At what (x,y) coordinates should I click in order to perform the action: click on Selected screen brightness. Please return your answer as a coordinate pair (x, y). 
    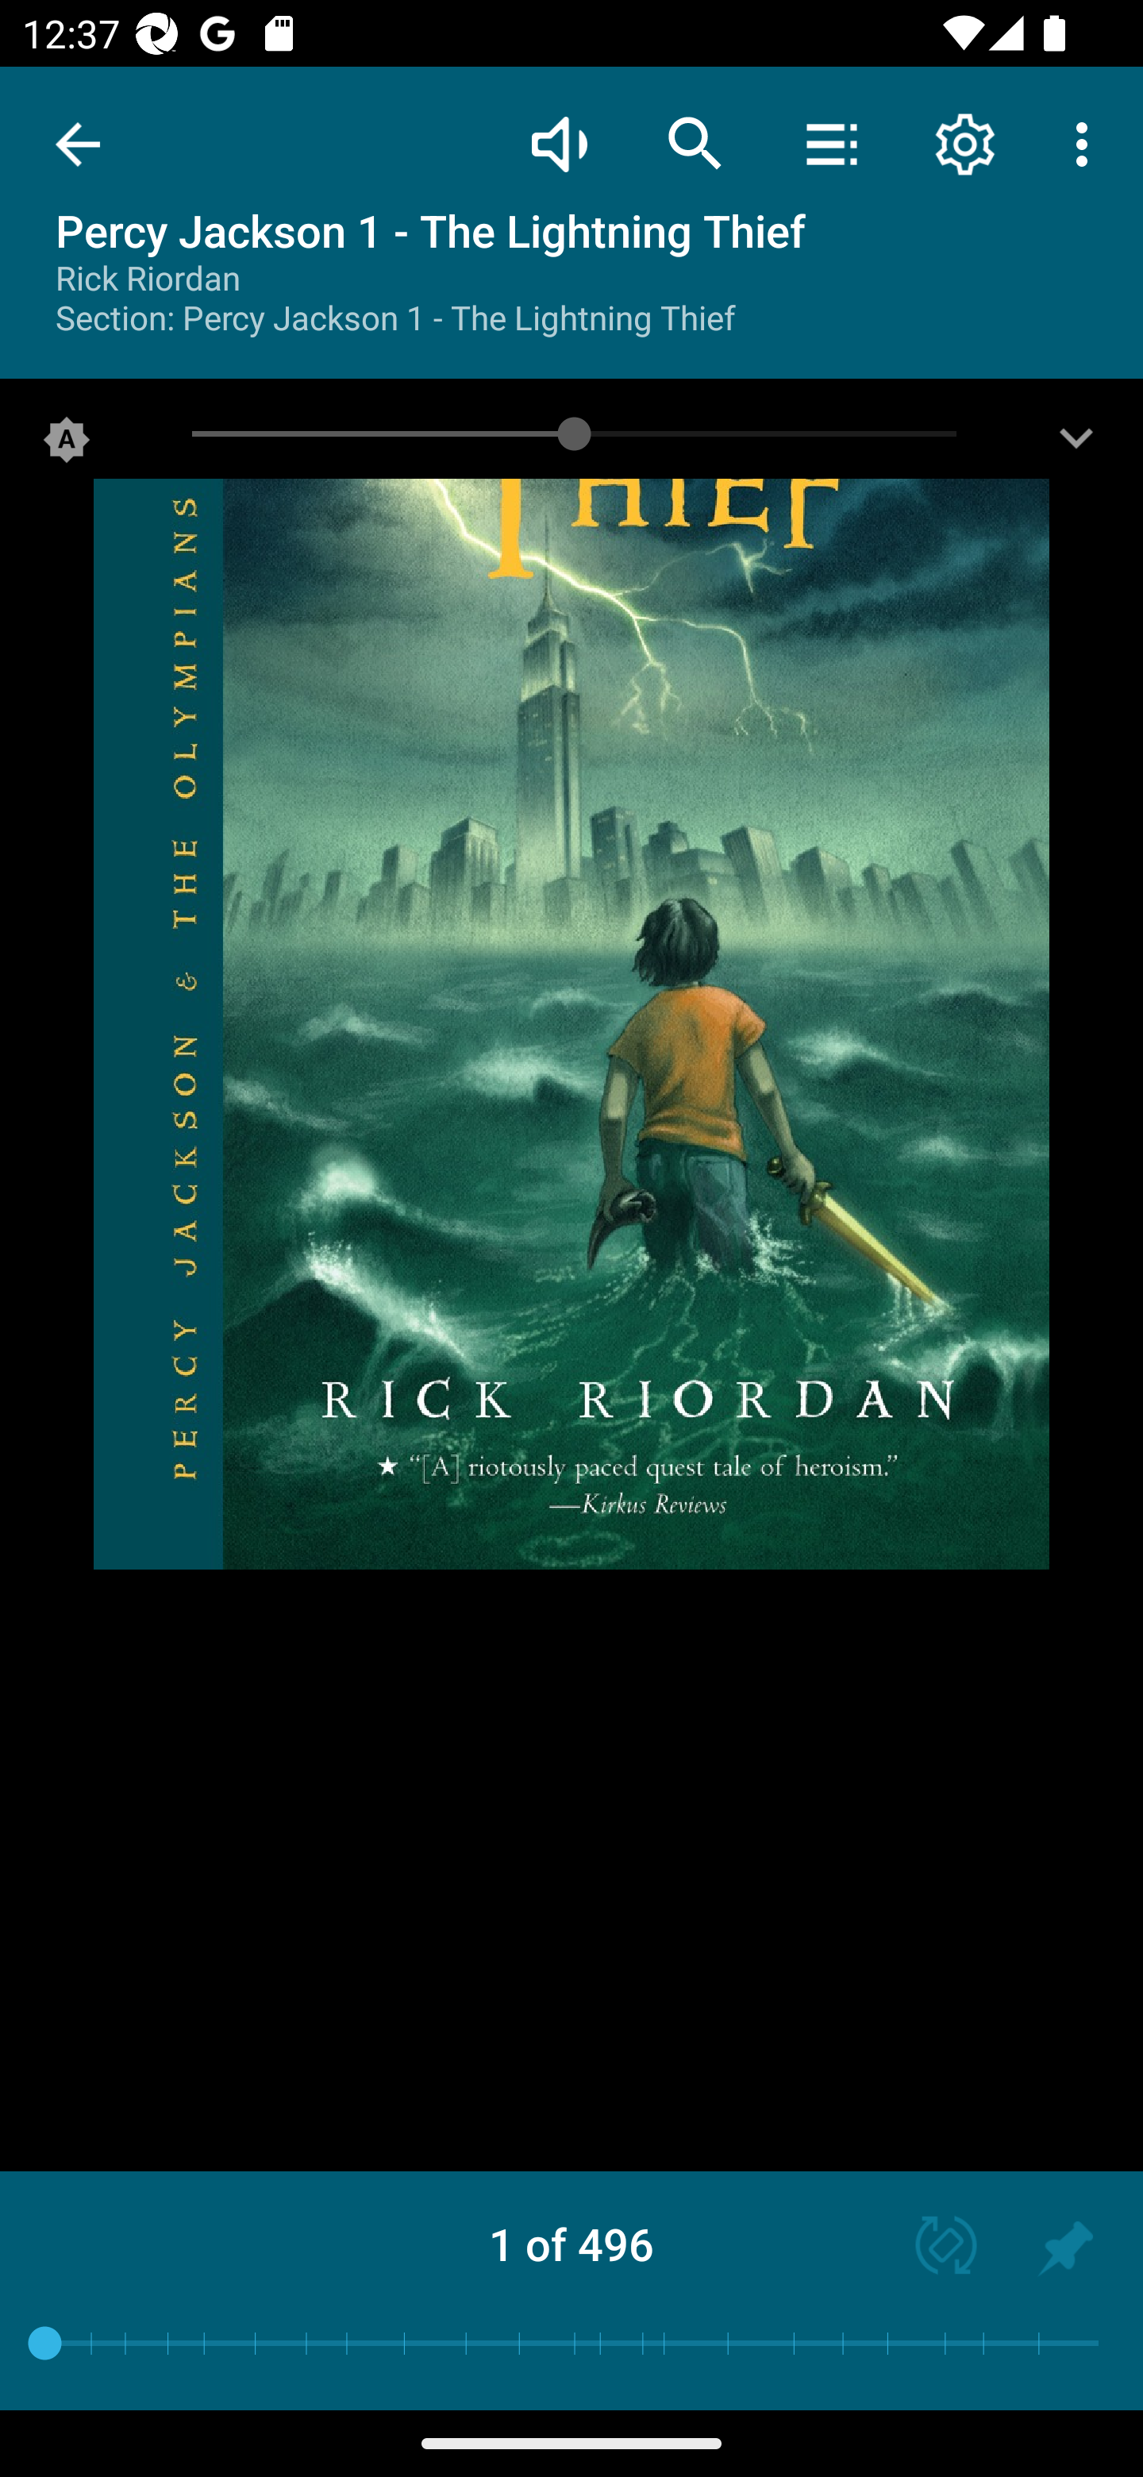
    Looking at the image, I should click on (67, 445).